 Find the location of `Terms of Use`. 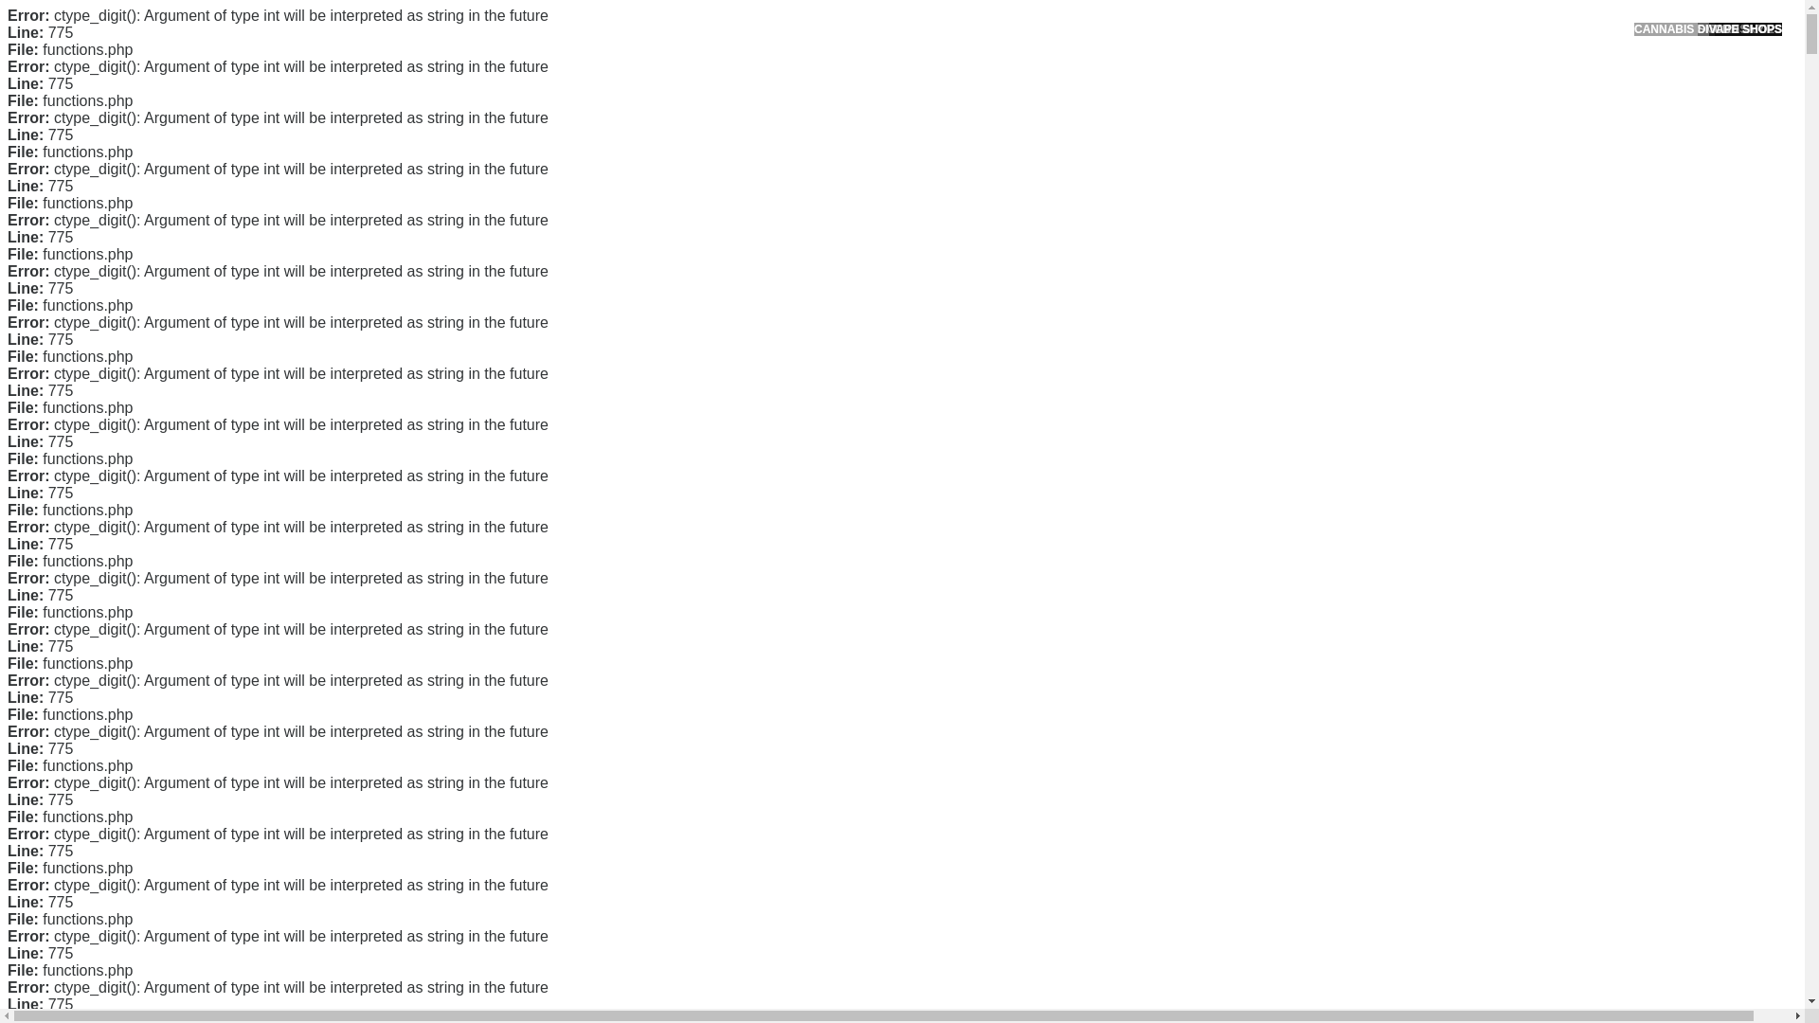

Terms of Use is located at coordinates (1245, 412).